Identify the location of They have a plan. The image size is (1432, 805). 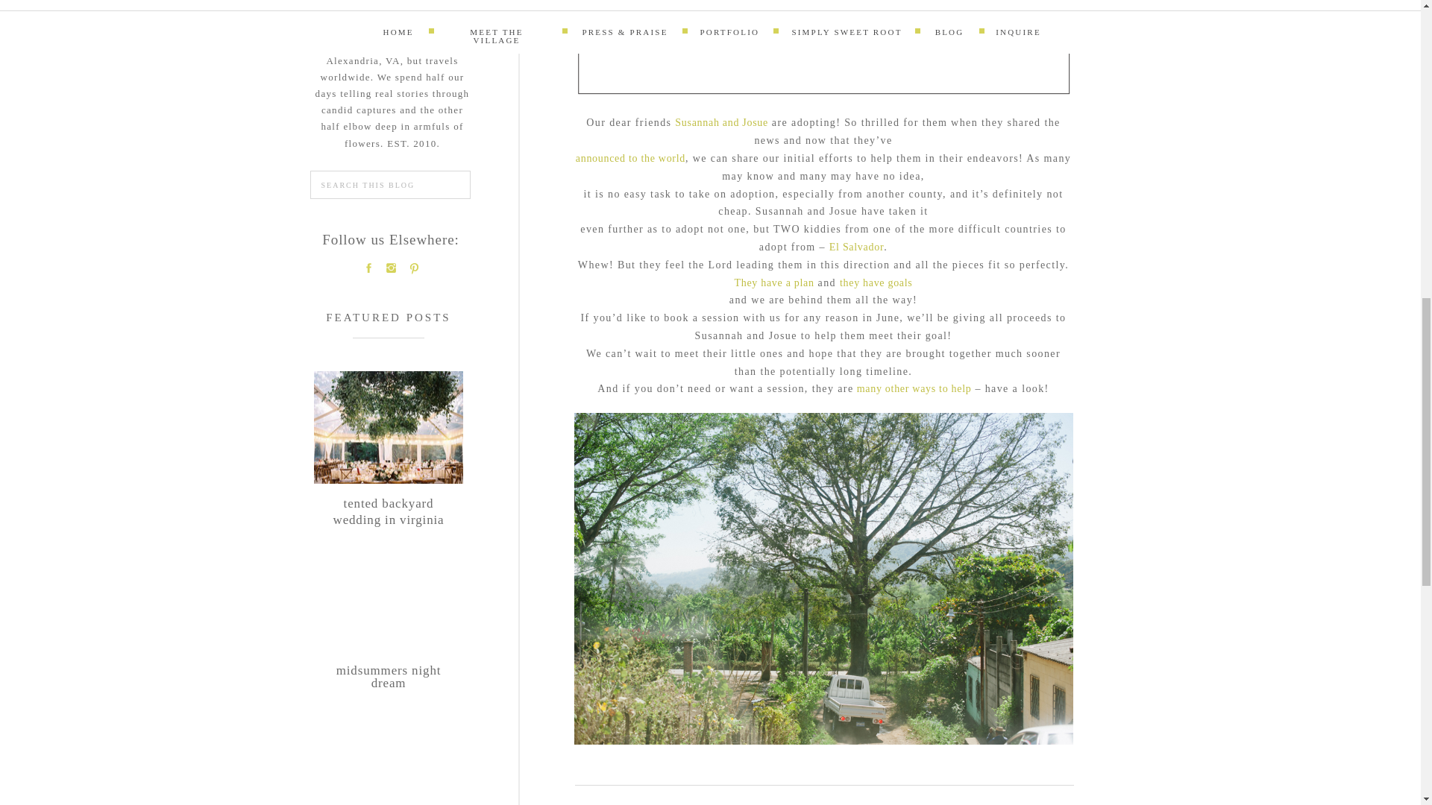
(389, 686).